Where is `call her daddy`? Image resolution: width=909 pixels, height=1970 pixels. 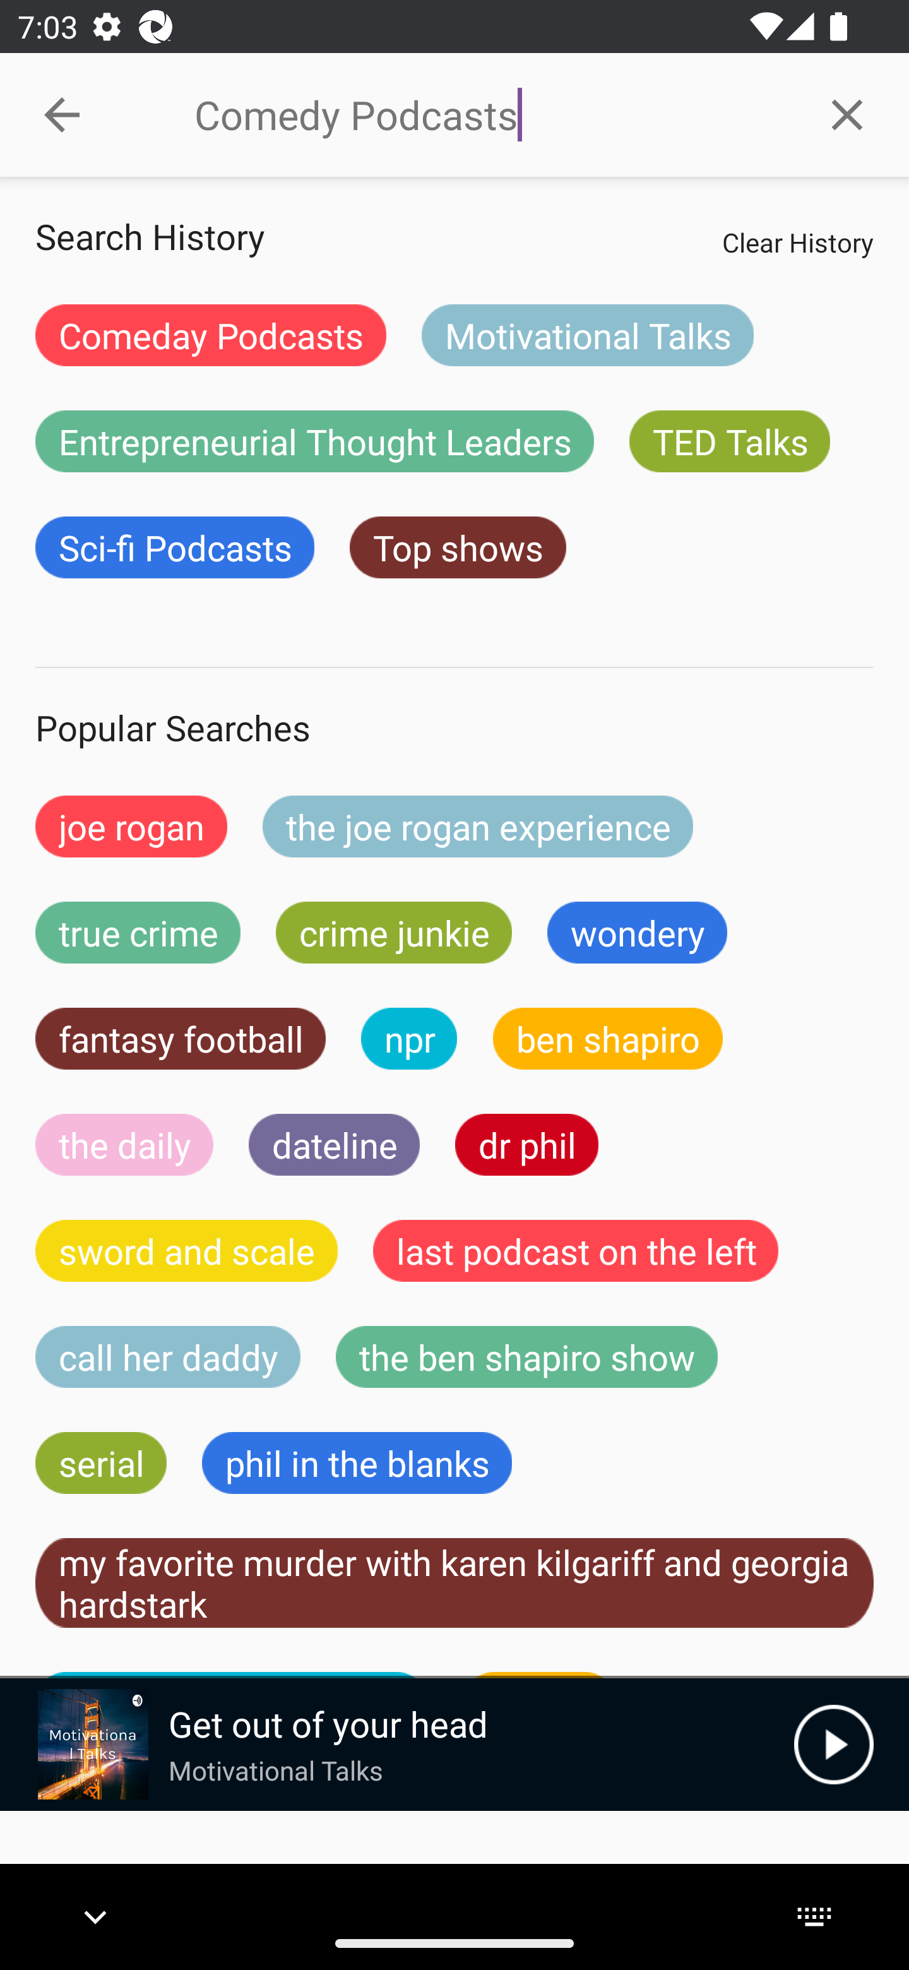
call her daddy is located at coordinates (168, 1356).